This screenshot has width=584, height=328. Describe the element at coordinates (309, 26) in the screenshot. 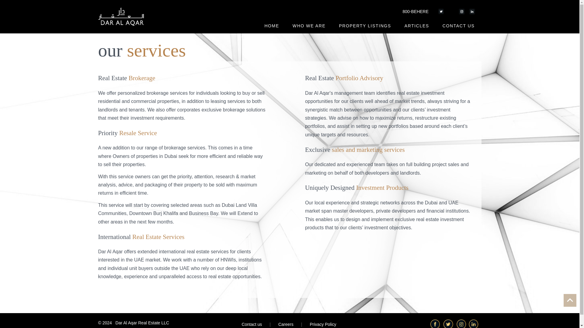

I see `WHO WE ARE` at that location.